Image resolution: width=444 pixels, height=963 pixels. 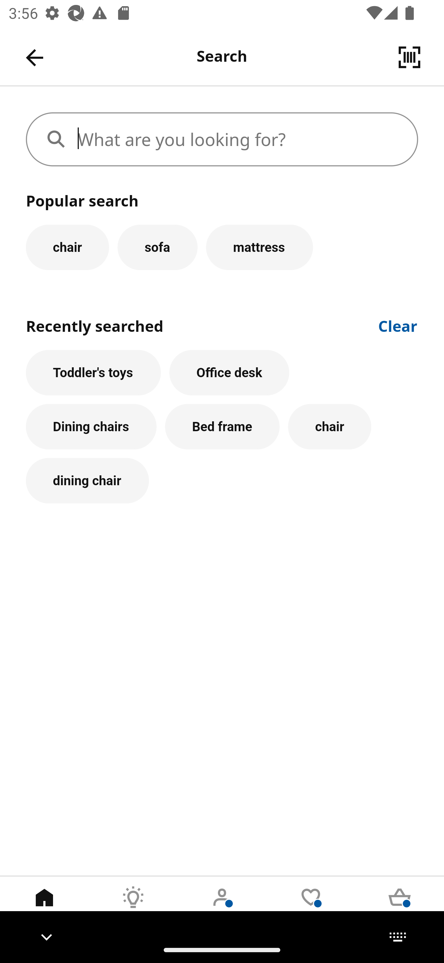 What do you see at coordinates (93, 373) in the screenshot?
I see `Toddler's toys` at bounding box center [93, 373].